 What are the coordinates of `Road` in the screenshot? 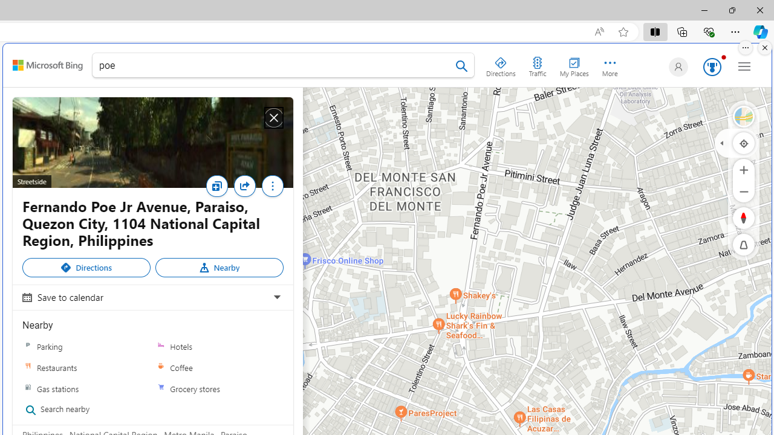 It's located at (744, 116).